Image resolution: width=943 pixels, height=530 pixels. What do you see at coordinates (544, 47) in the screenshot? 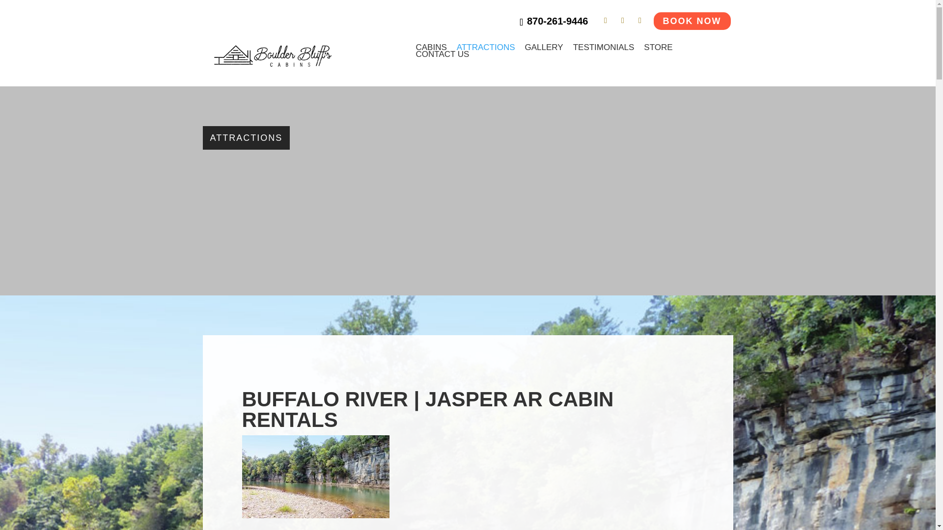
I see `GALLERY` at bounding box center [544, 47].